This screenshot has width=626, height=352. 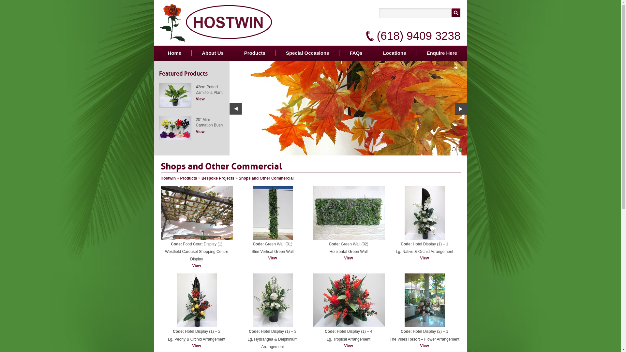 I want to click on Lg. Peony & Orchid Arrangement, so click(x=197, y=339).